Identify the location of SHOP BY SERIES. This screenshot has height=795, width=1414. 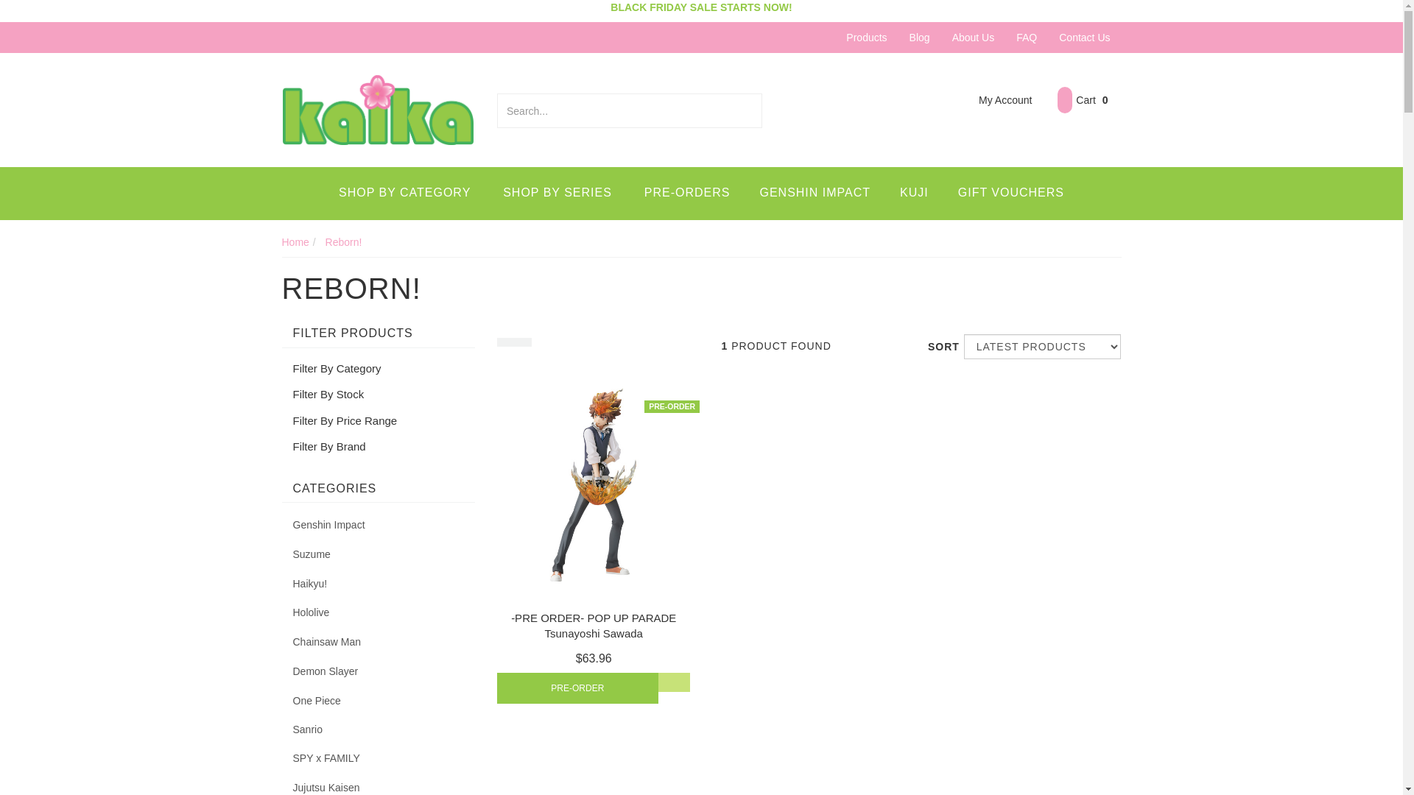
(557, 194).